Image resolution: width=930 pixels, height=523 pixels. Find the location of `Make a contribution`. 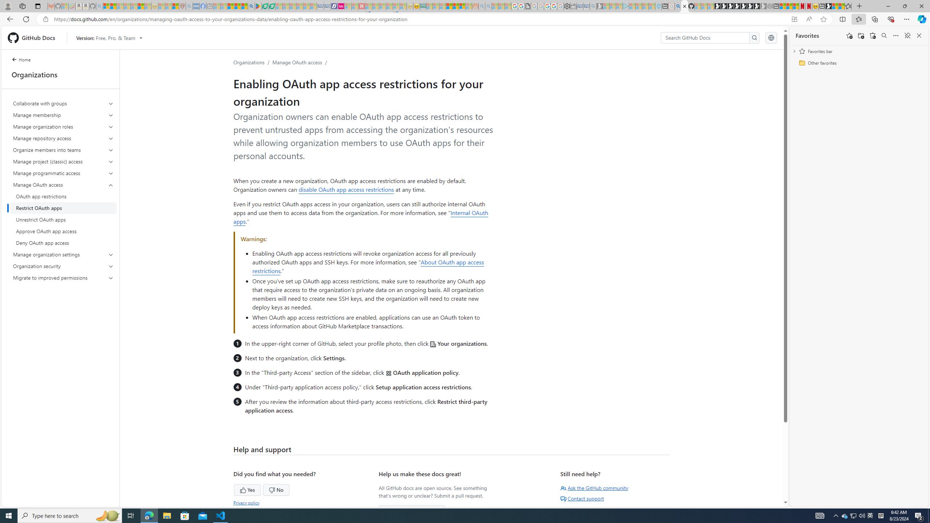

Make a contribution is located at coordinates (412, 511).